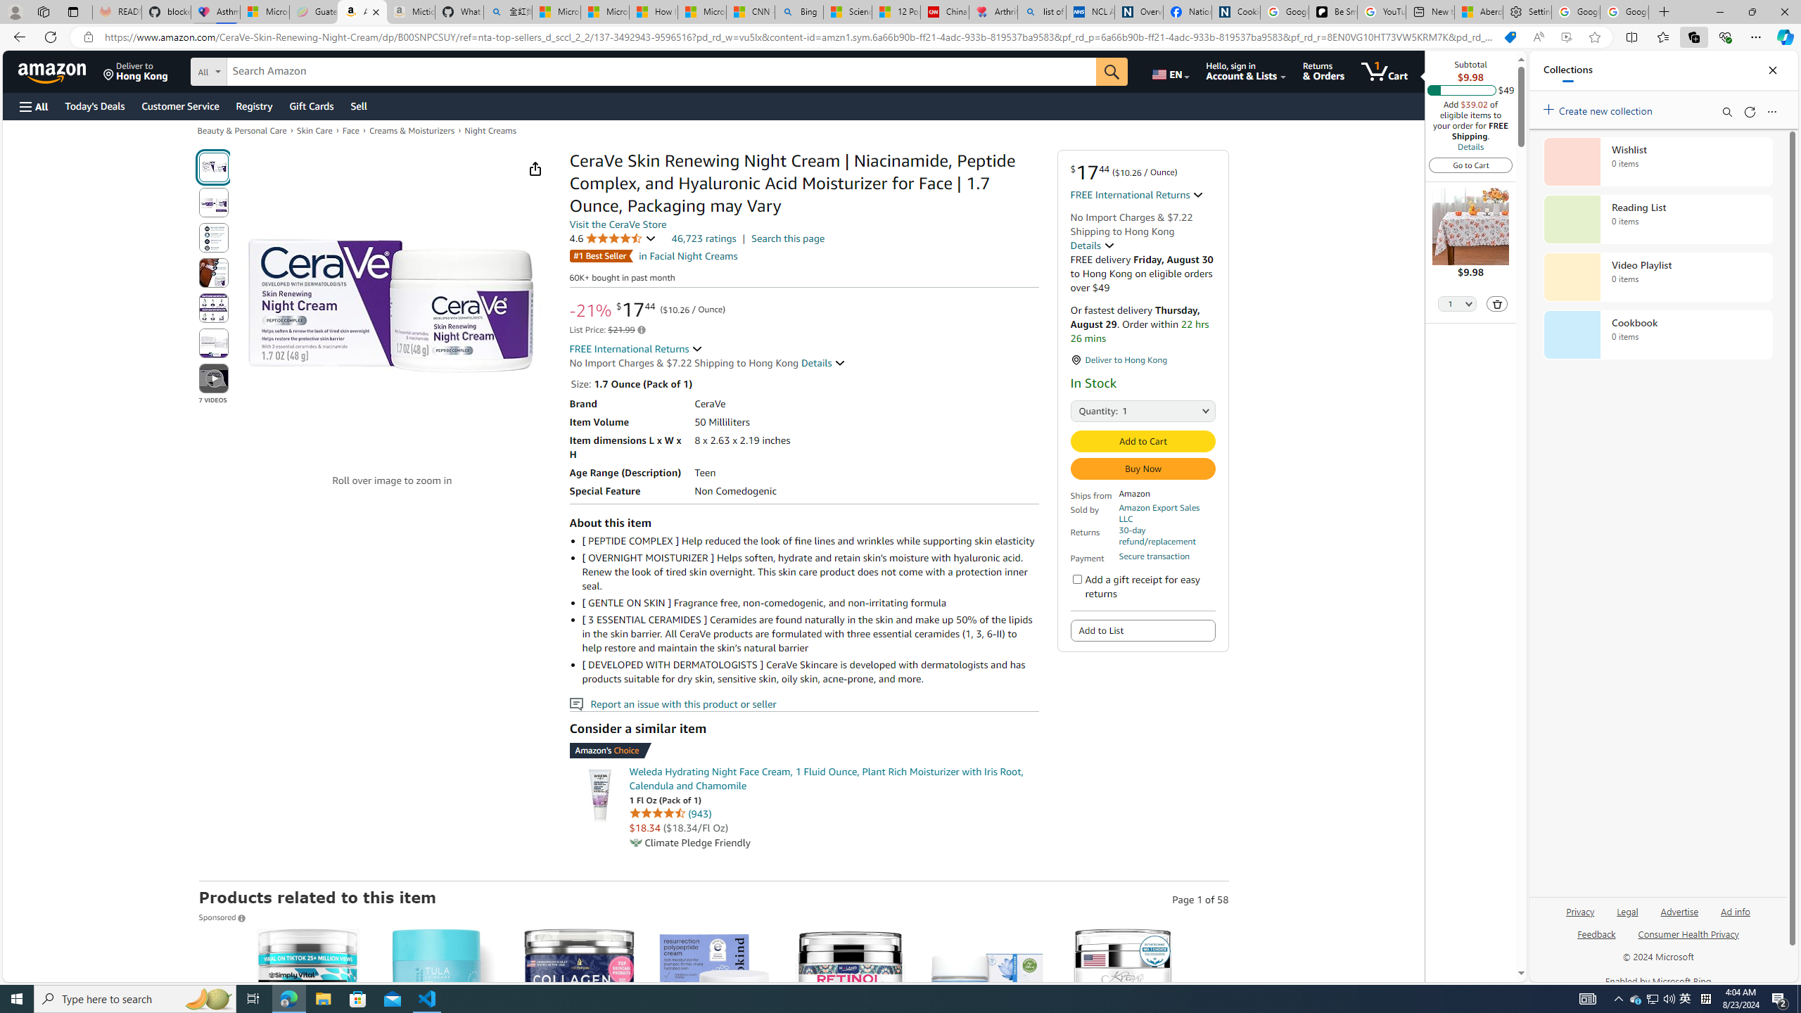 Image resolution: width=1801 pixels, height=1013 pixels. Describe the element at coordinates (1628, 910) in the screenshot. I see `Legal` at that location.